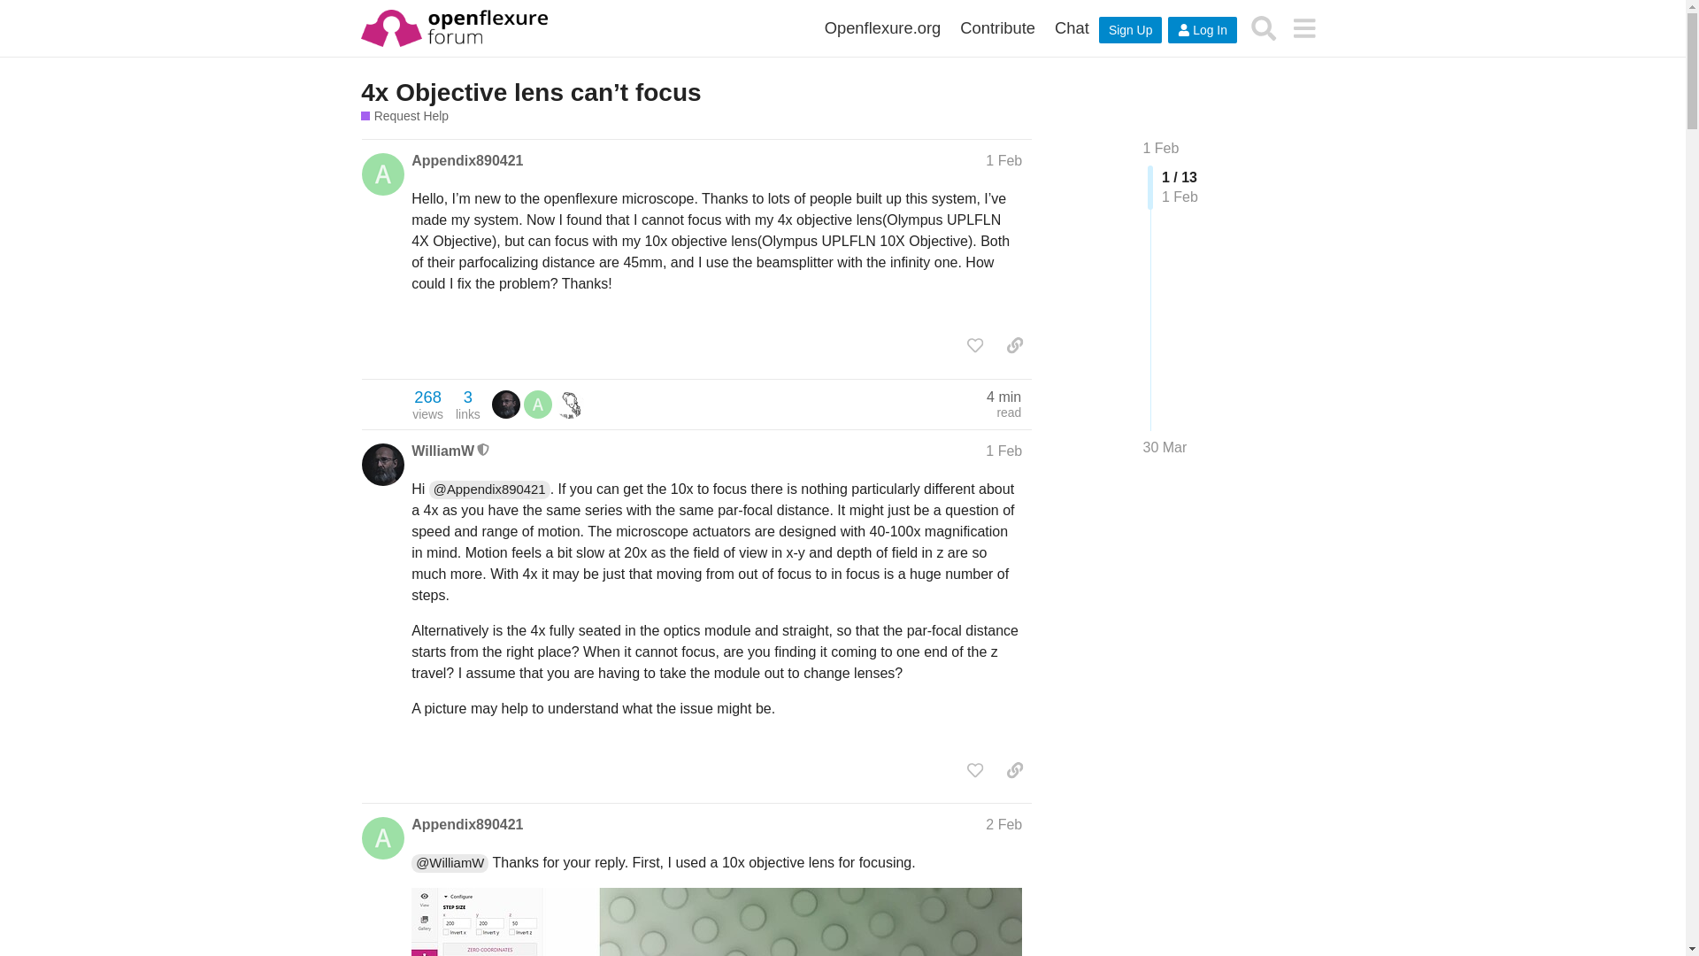  Describe the element at coordinates (1165, 447) in the screenshot. I see `Jump to the last post` at that location.